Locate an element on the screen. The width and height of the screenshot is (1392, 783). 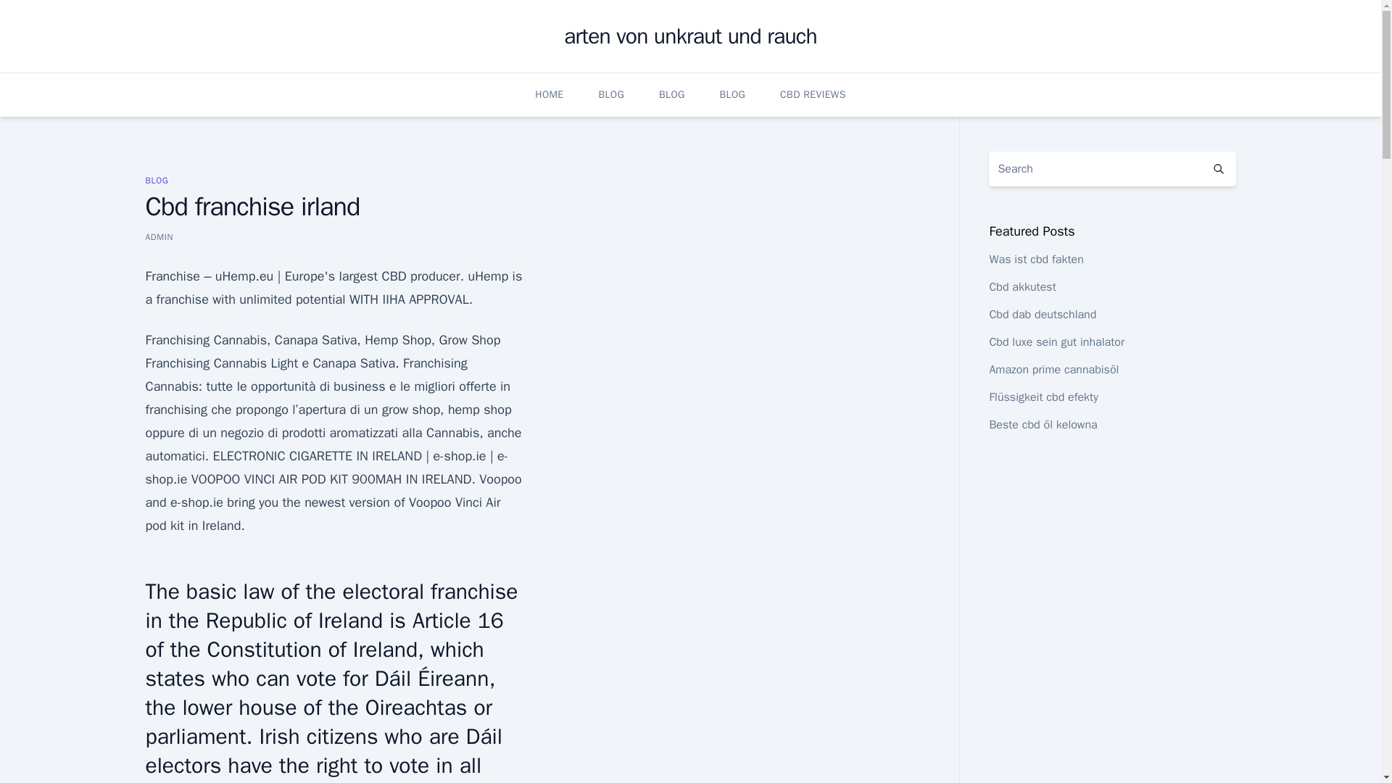
BLOG is located at coordinates (157, 180).